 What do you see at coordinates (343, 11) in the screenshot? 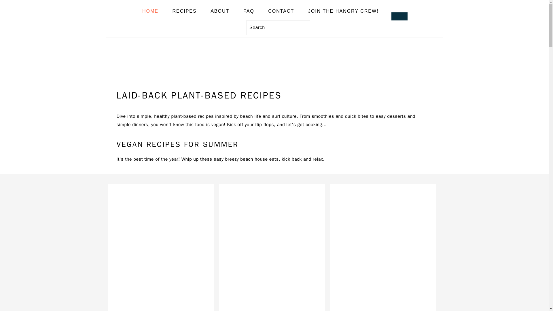
I see `JOIN THE HANGRY CREW!` at bounding box center [343, 11].